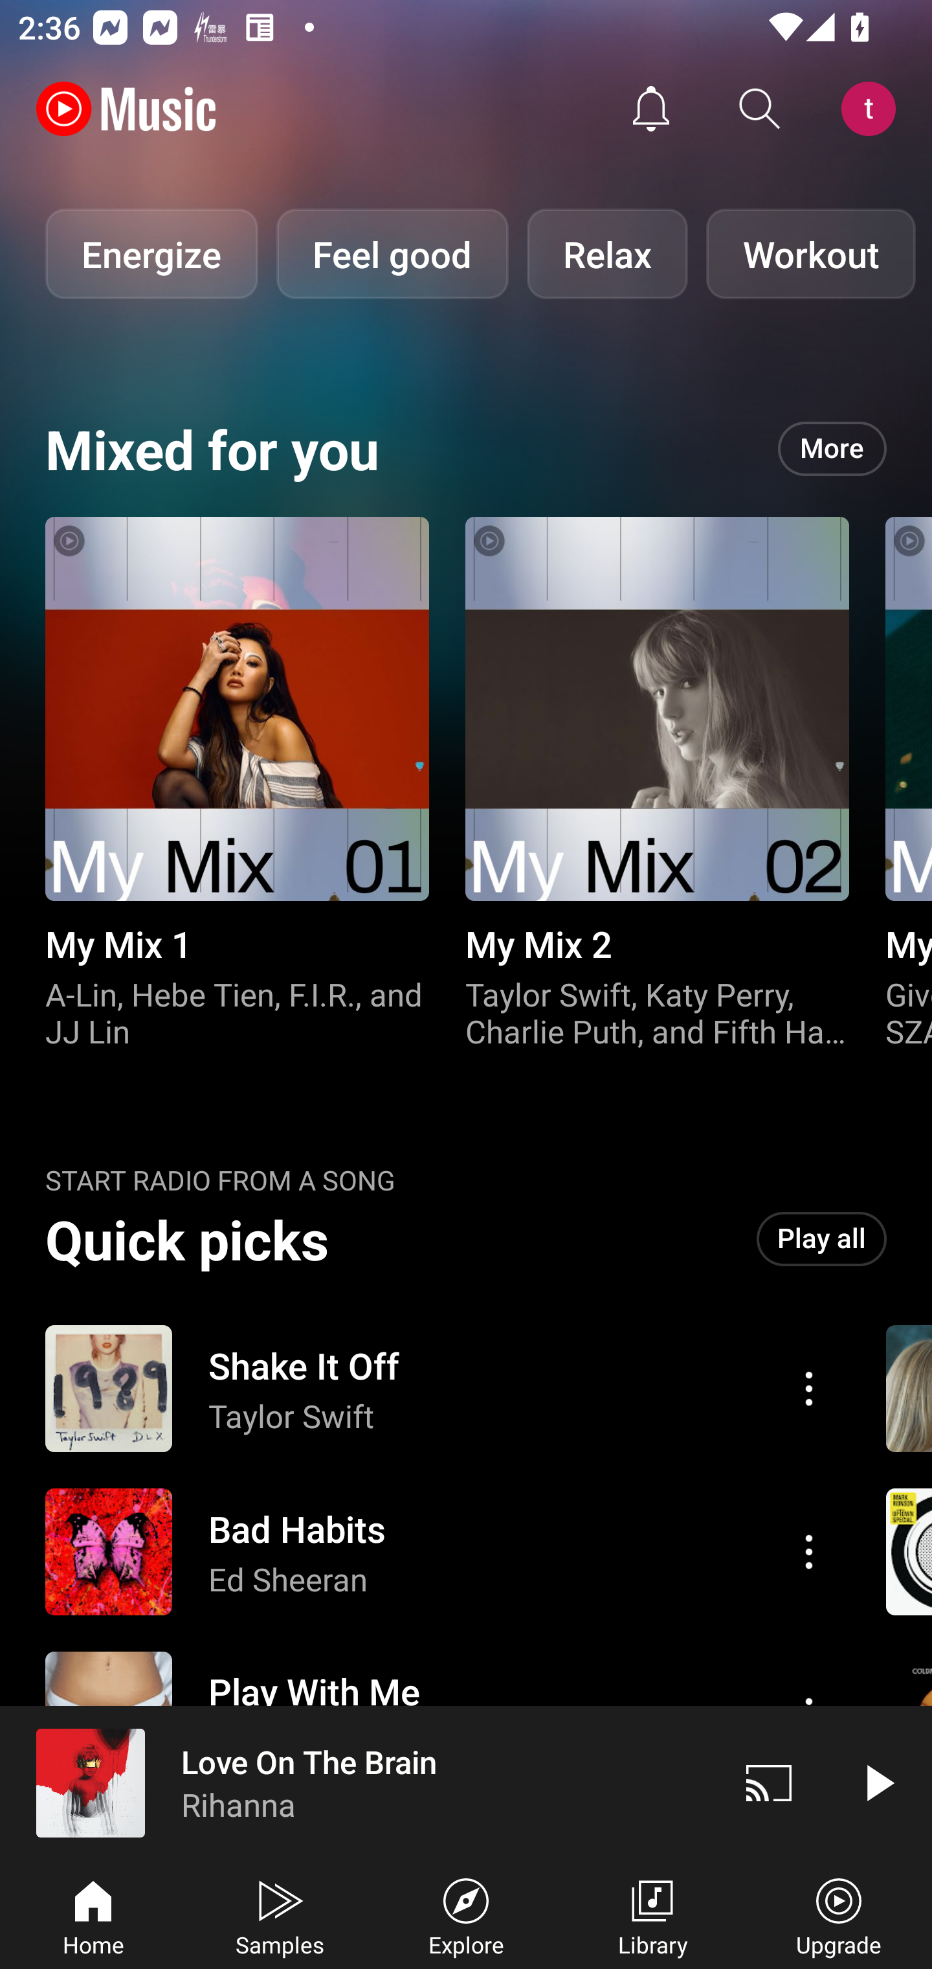 Image resolution: width=932 pixels, height=1969 pixels. What do you see at coordinates (438, 1389) in the screenshot?
I see `Action menu` at bounding box center [438, 1389].